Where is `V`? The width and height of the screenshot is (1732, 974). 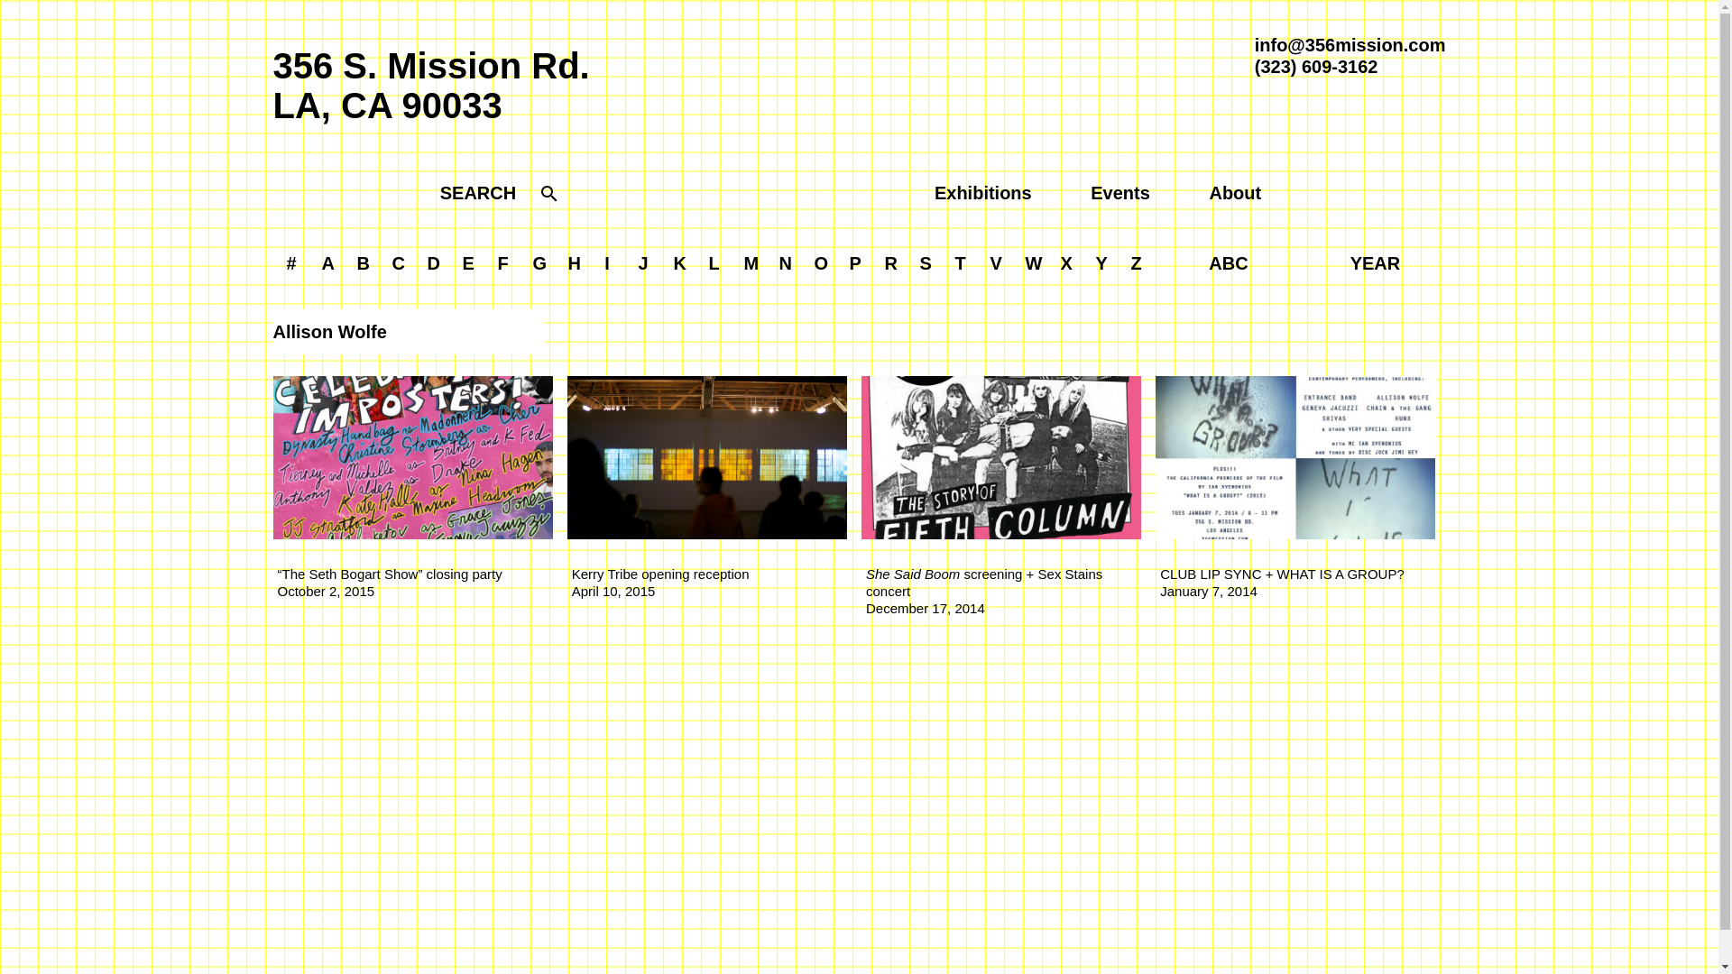
V is located at coordinates (996, 263).